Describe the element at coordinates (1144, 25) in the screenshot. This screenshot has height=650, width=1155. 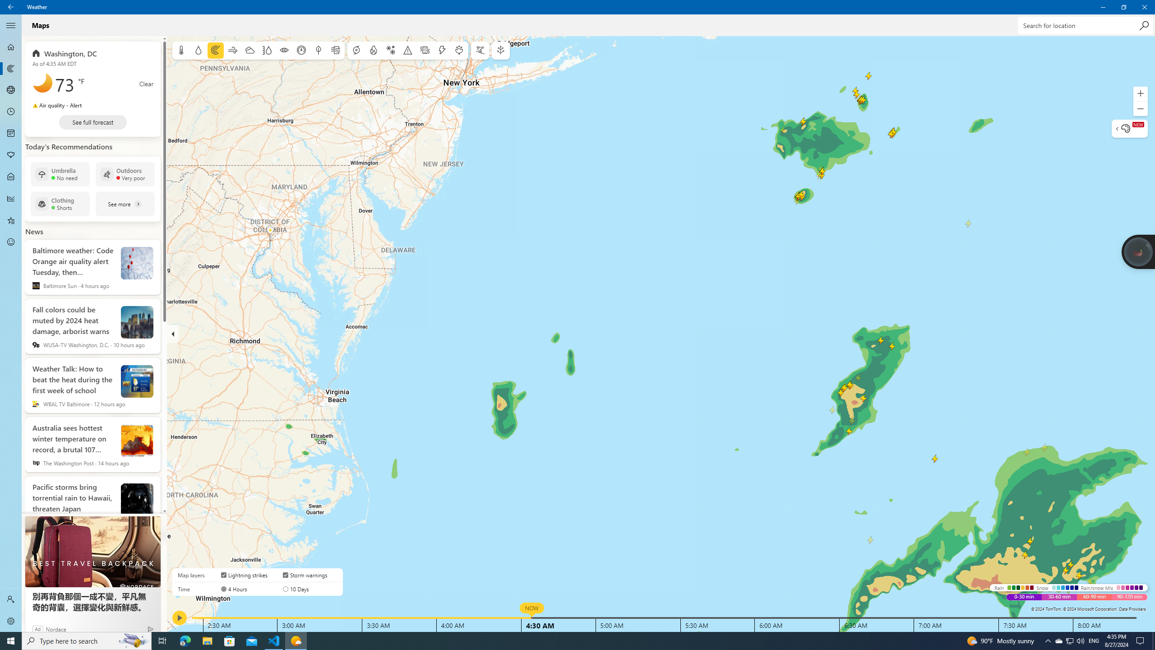
I see `Search` at that location.